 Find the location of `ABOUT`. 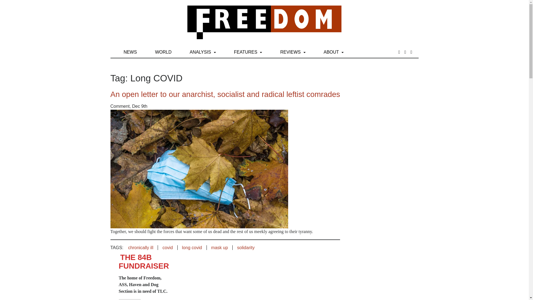

ABOUT is located at coordinates (334, 52).